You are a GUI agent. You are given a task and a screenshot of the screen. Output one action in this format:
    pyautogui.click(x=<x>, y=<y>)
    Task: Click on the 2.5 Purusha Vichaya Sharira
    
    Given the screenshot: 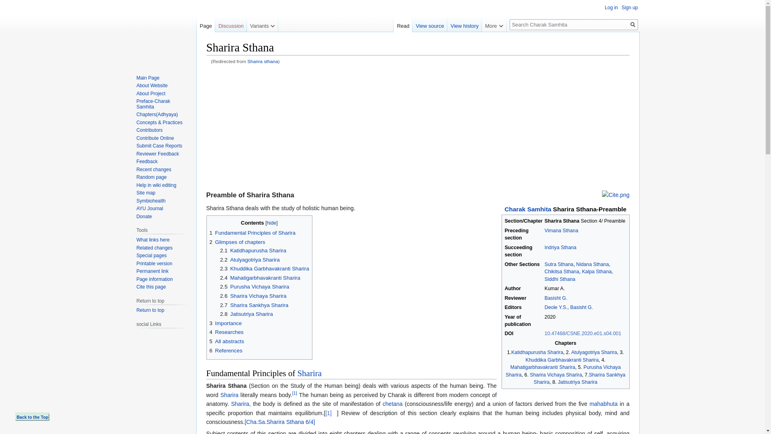 What is the action you would take?
    pyautogui.click(x=255, y=287)
    